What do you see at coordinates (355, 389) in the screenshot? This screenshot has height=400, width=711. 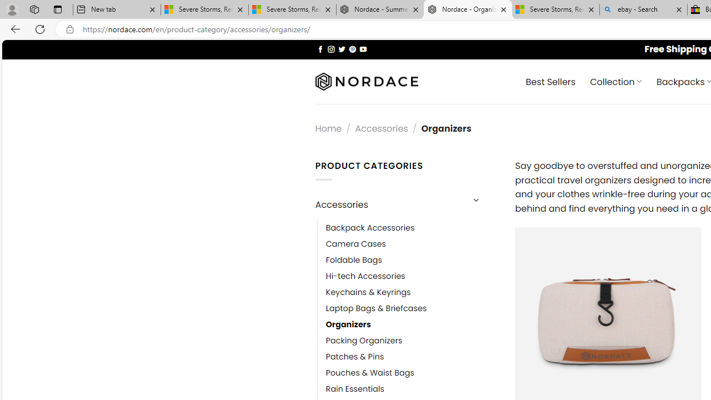 I see `Rain Essentials` at bounding box center [355, 389].